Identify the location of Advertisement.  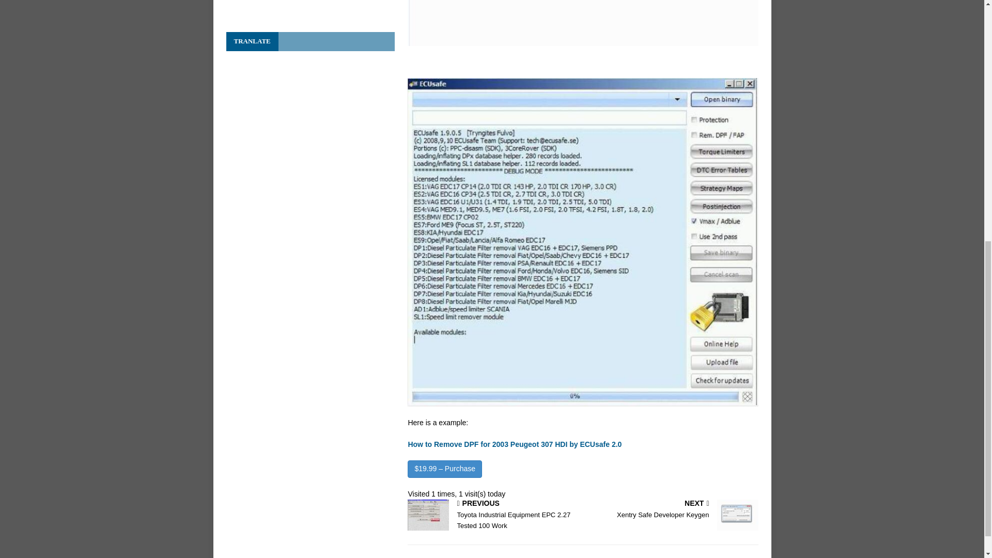
(673, 509).